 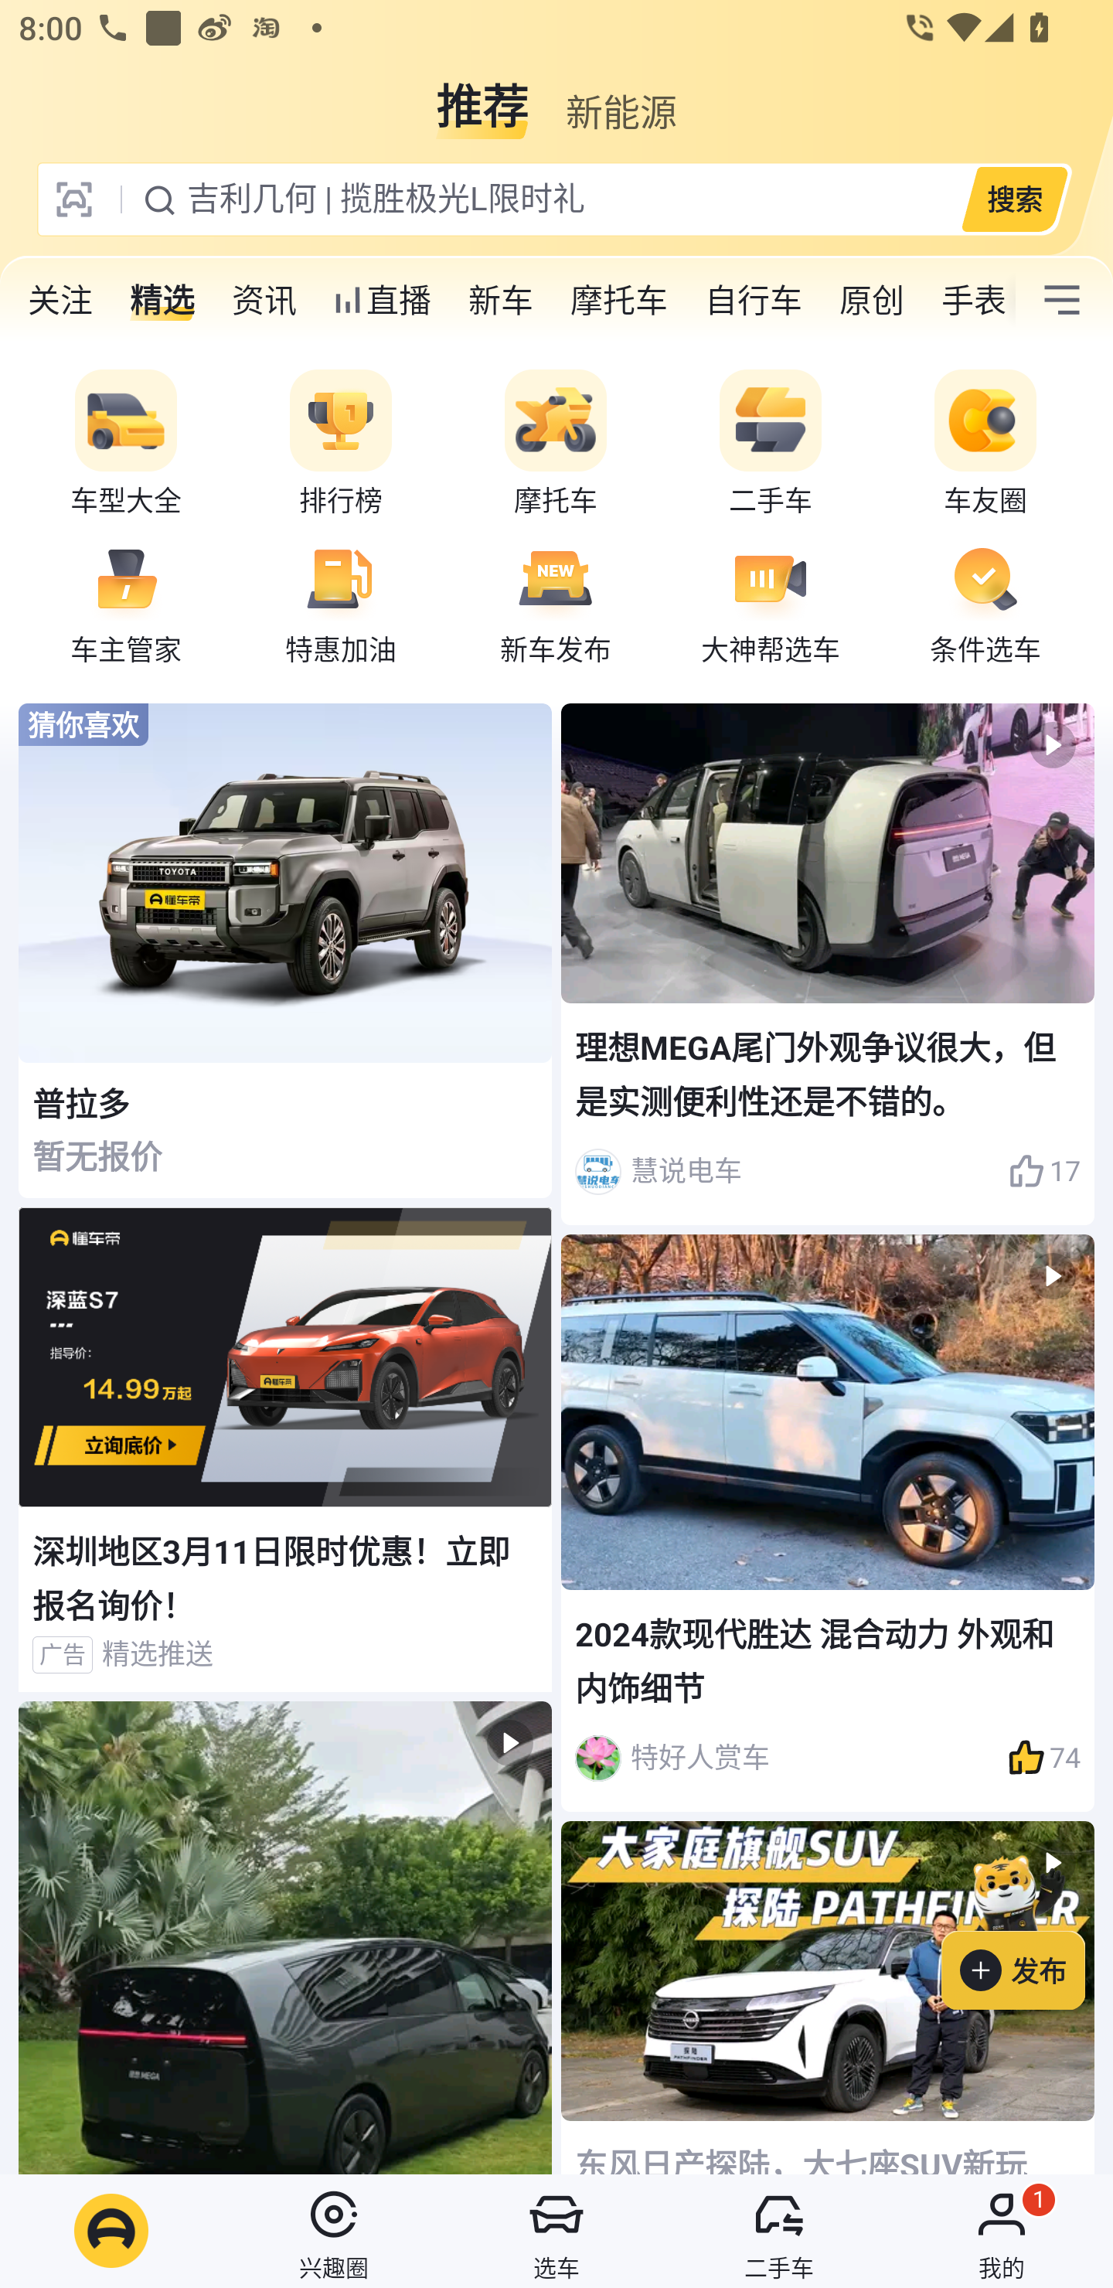 What do you see at coordinates (285, 1450) in the screenshot?
I see `深圳地区3月11日限时优惠！立即报名询价！ 广告 精选推送` at bounding box center [285, 1450].